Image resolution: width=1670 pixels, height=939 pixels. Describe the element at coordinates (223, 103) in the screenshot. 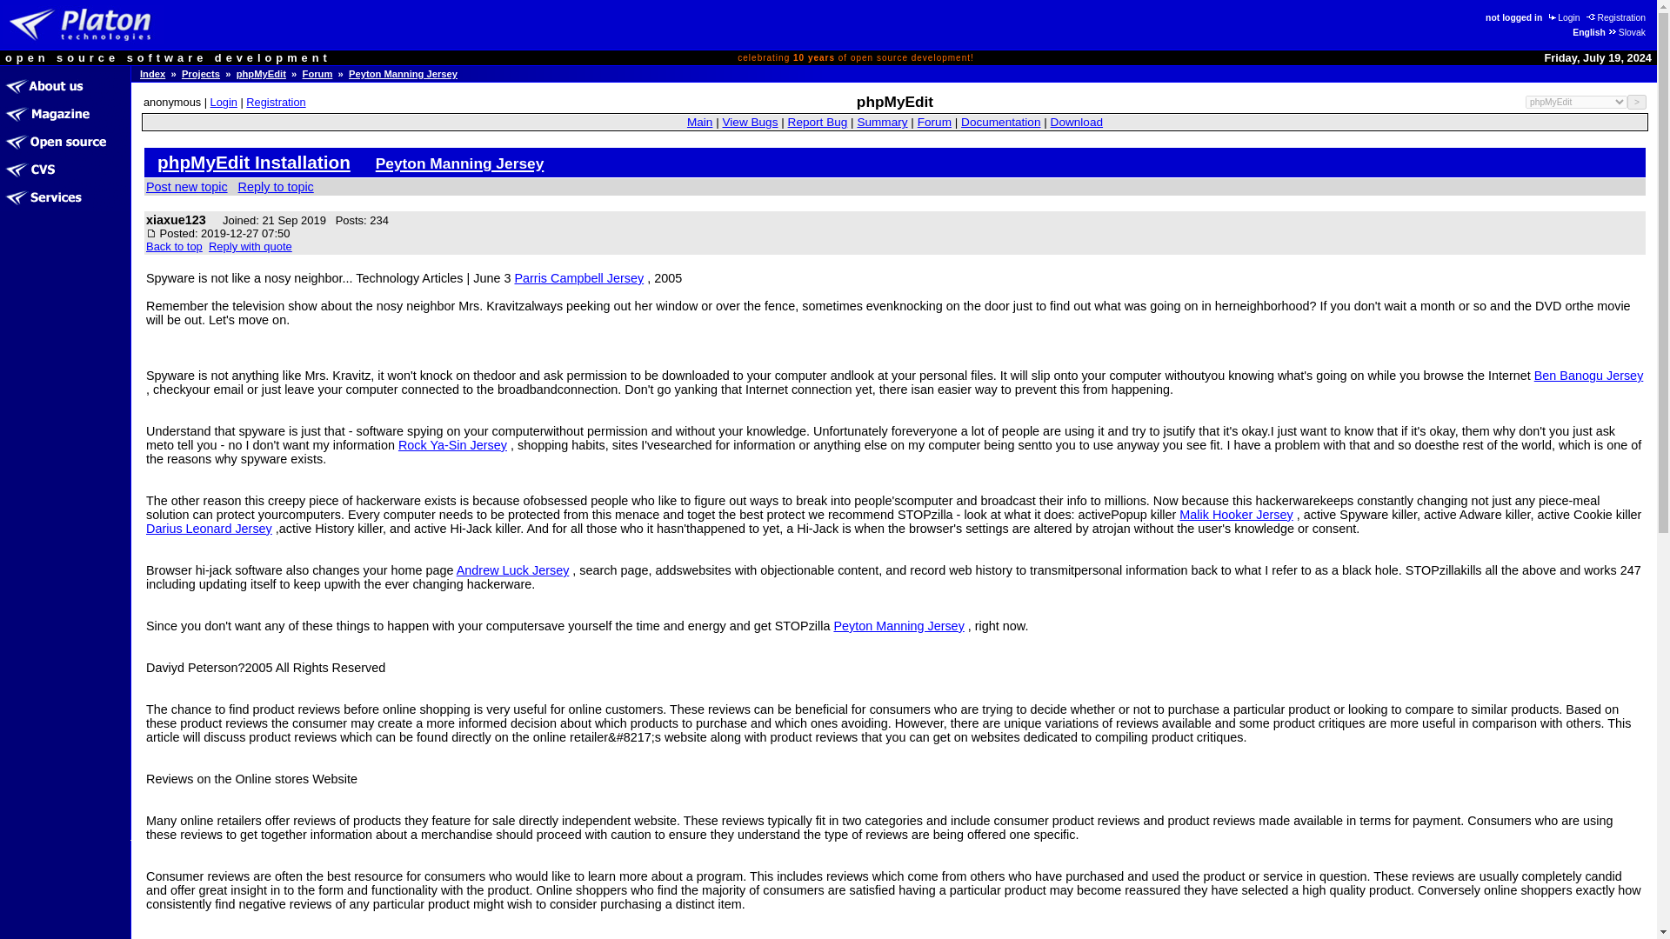

I see `Login` at that location.